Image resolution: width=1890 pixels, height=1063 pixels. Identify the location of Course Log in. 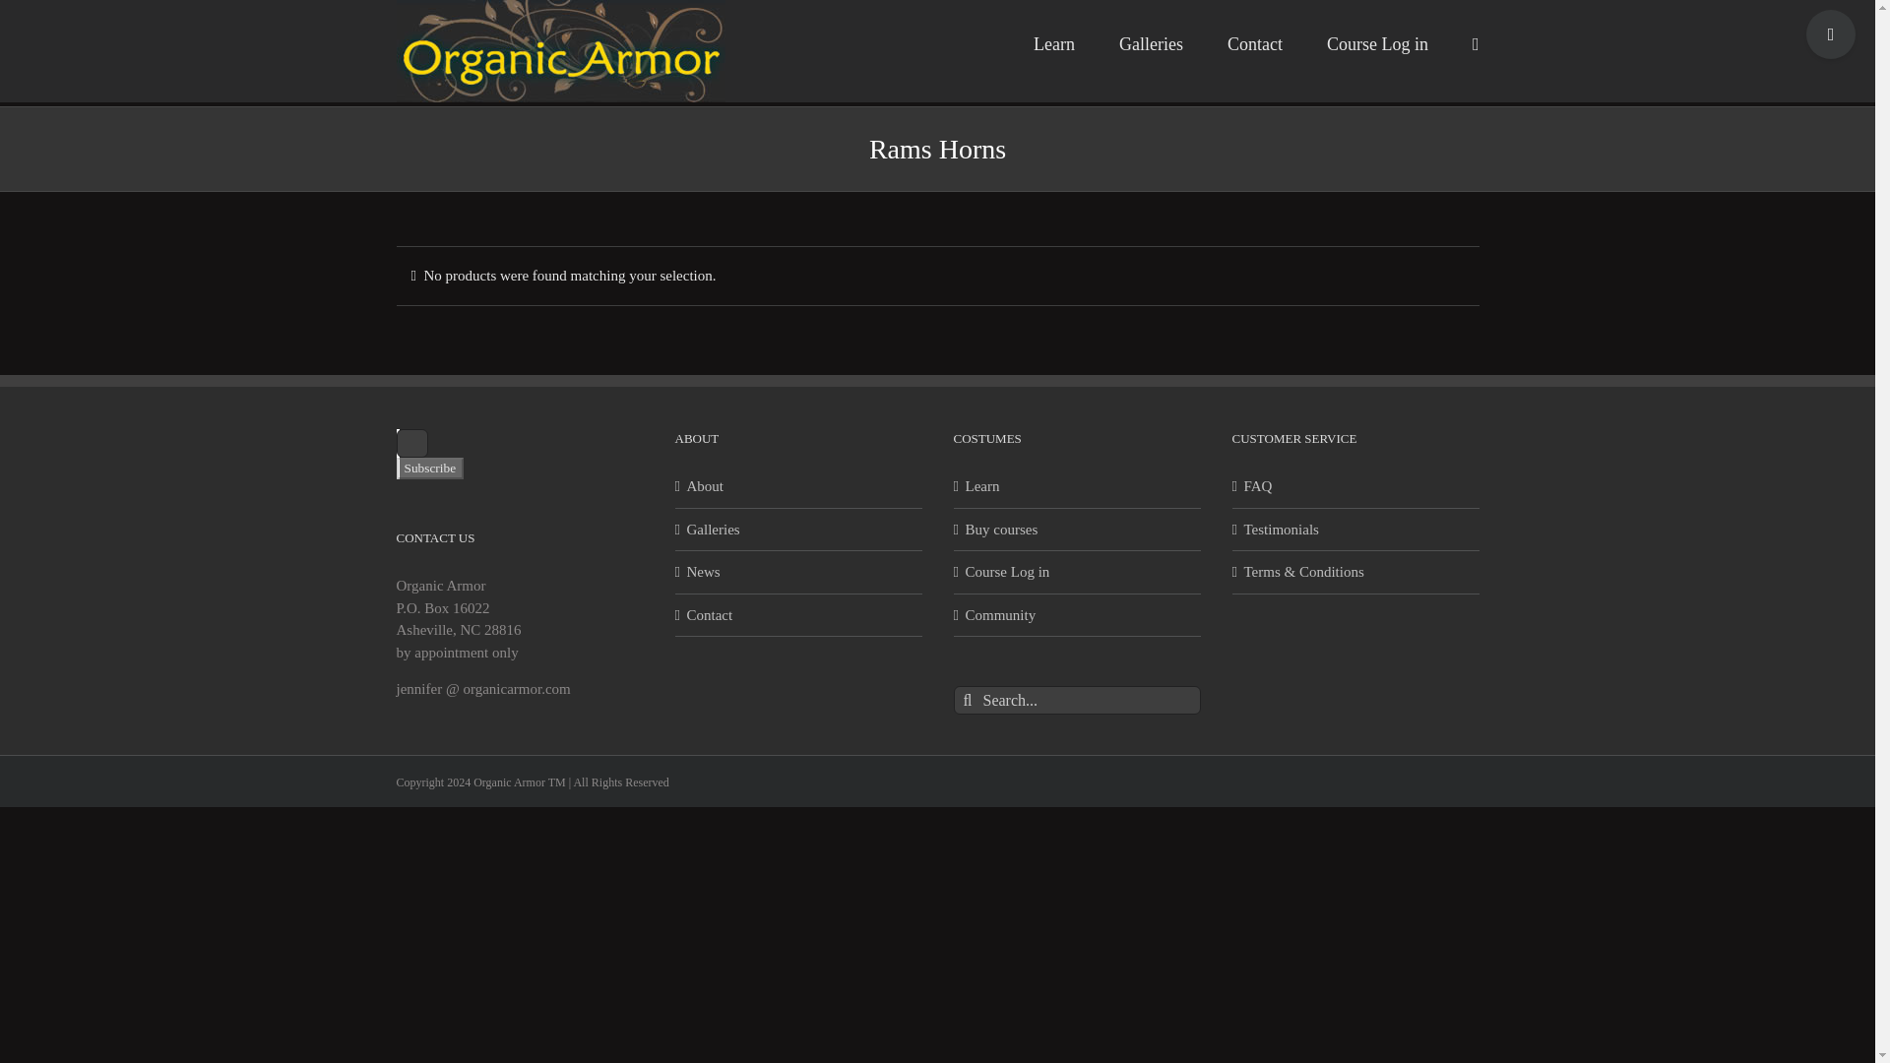
(1077, 572).